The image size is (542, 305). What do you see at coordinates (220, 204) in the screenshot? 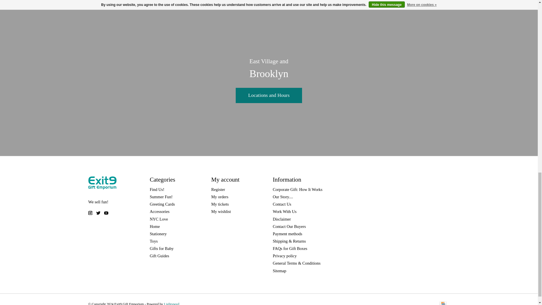
I see `My tickets` at bounding box center [220, 204].